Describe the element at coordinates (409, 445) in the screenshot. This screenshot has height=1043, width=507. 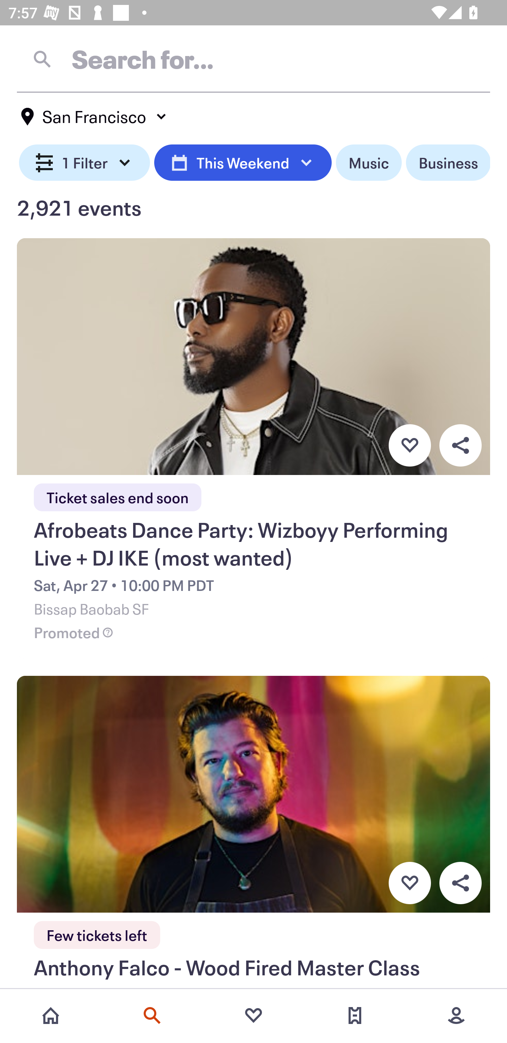
I see `Favorite button` at that location.